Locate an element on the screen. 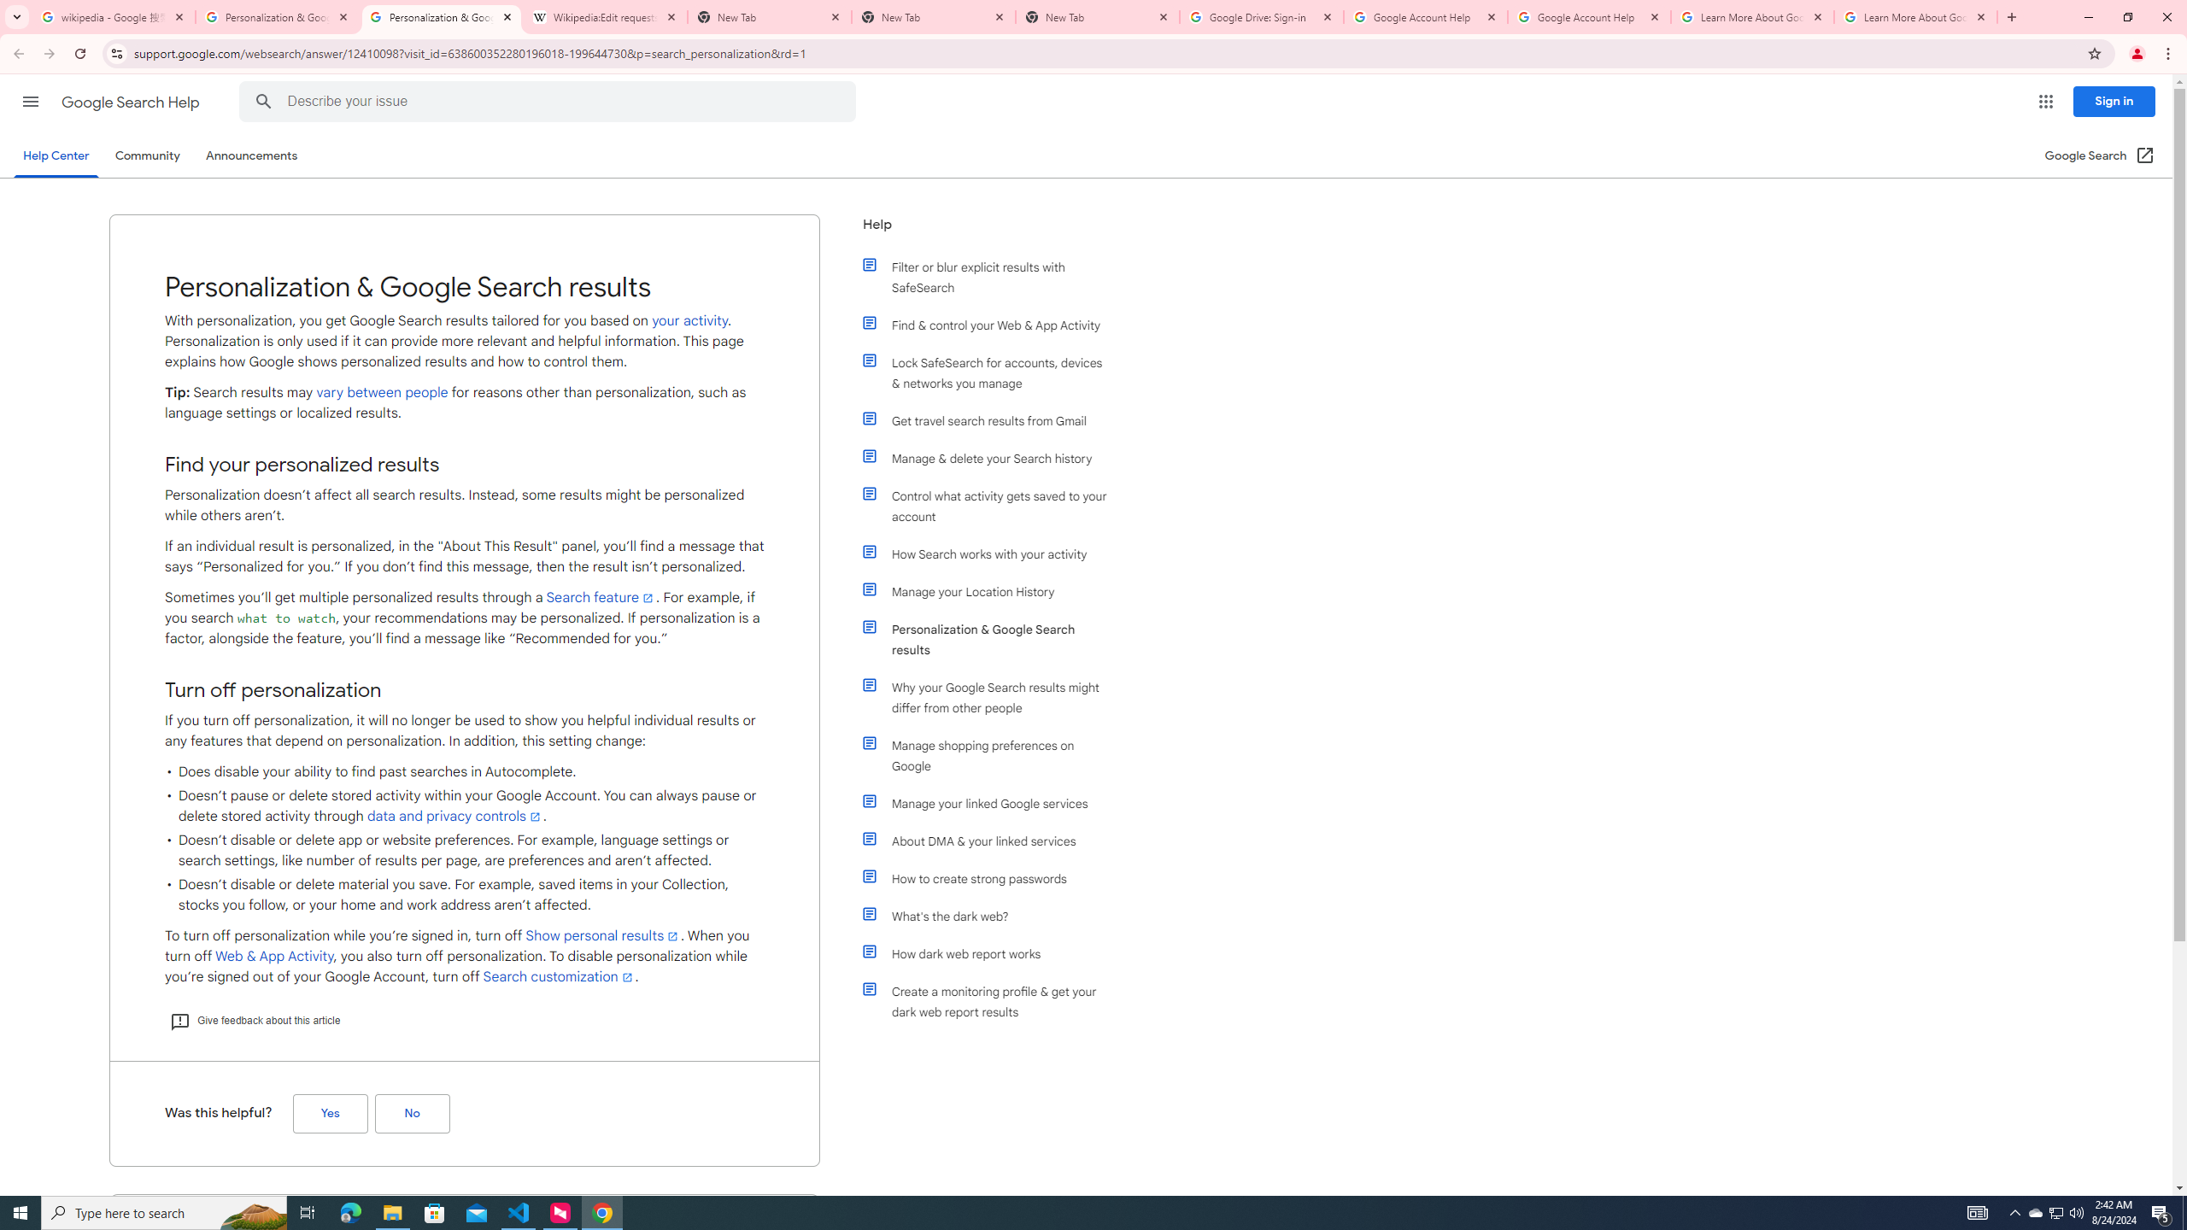 The width and height of the screenshot is (2187, 1230). data and privacy controls is located at coordinates (454, 817).